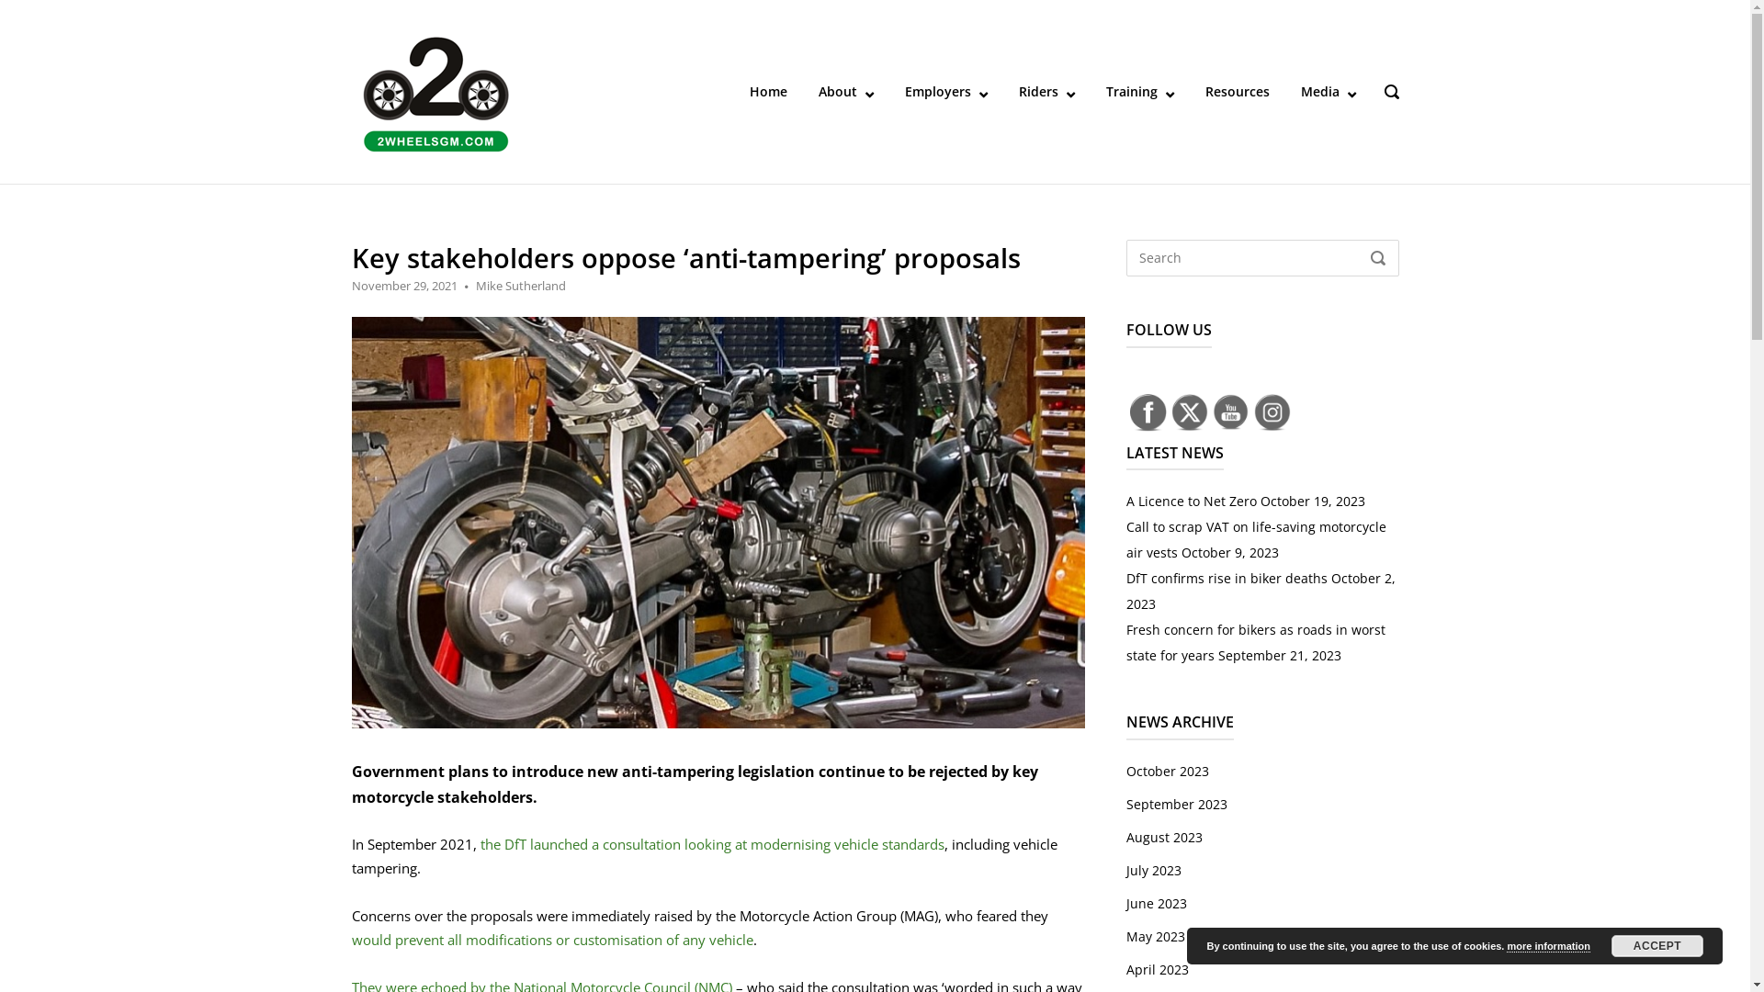 The height and width of the screenshot is (992, 1764). I want to click on April 2023, so click(1158, 970).